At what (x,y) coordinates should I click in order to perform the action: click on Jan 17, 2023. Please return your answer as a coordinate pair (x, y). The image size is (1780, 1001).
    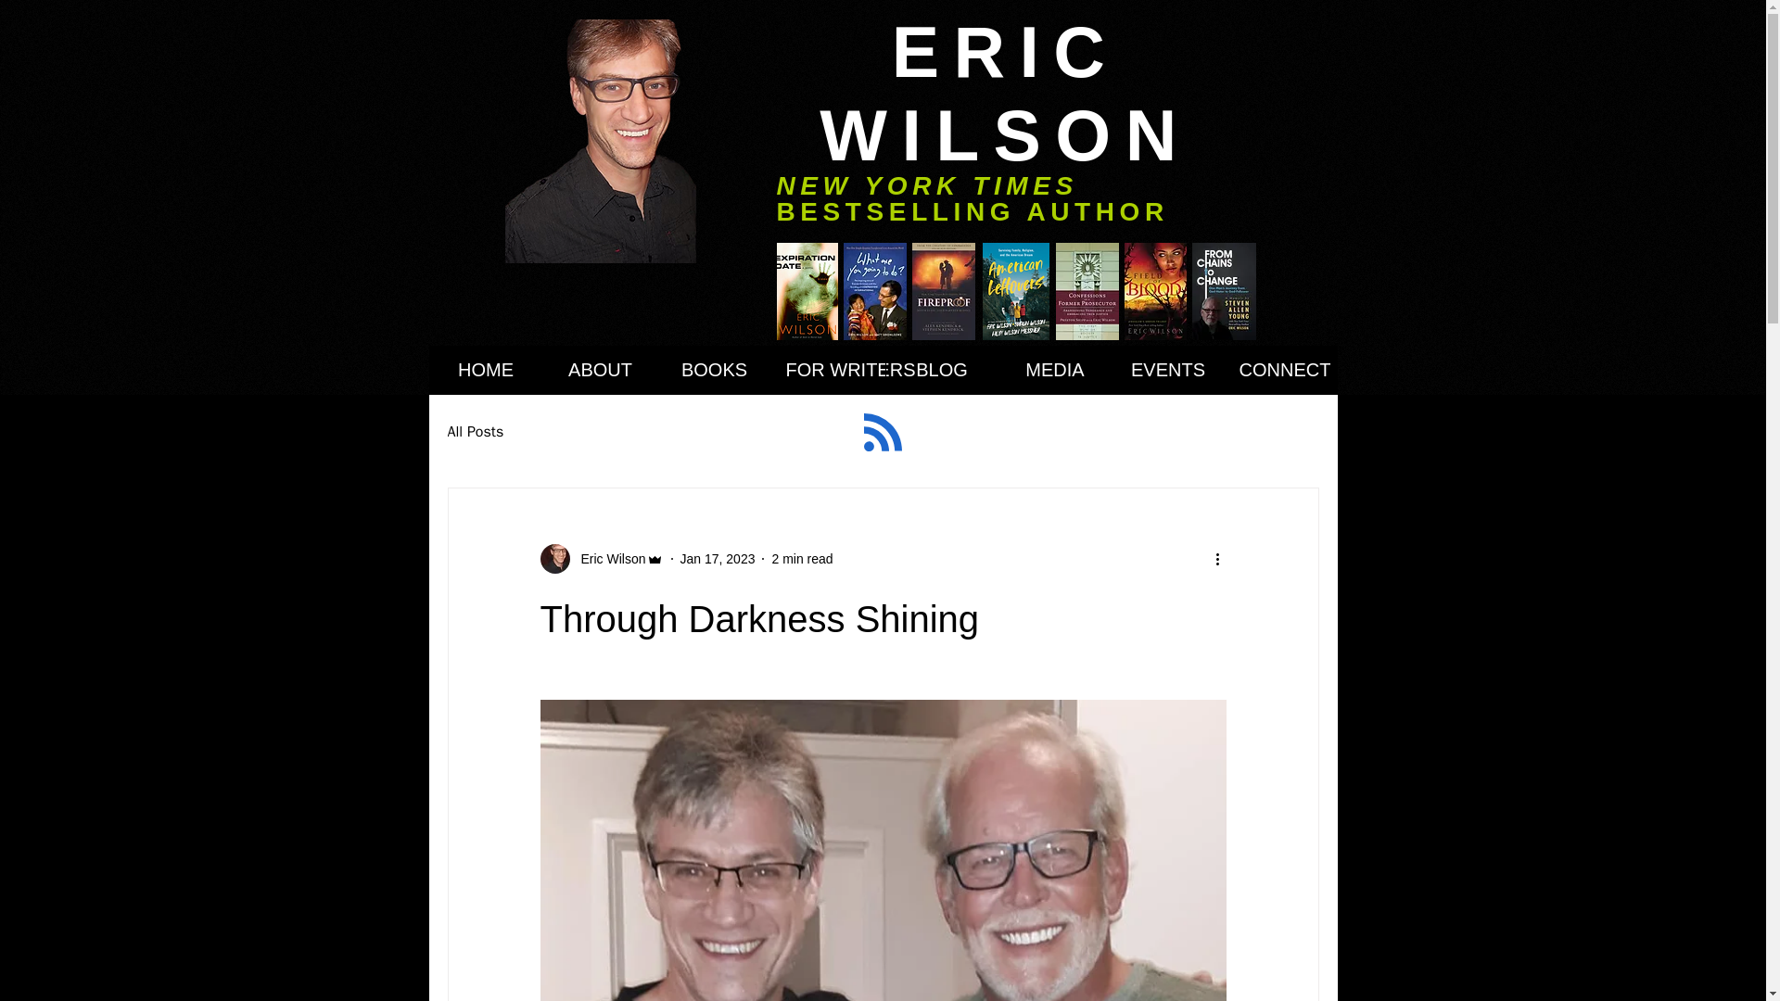
    Looking at the image, I should click on (718, 558).